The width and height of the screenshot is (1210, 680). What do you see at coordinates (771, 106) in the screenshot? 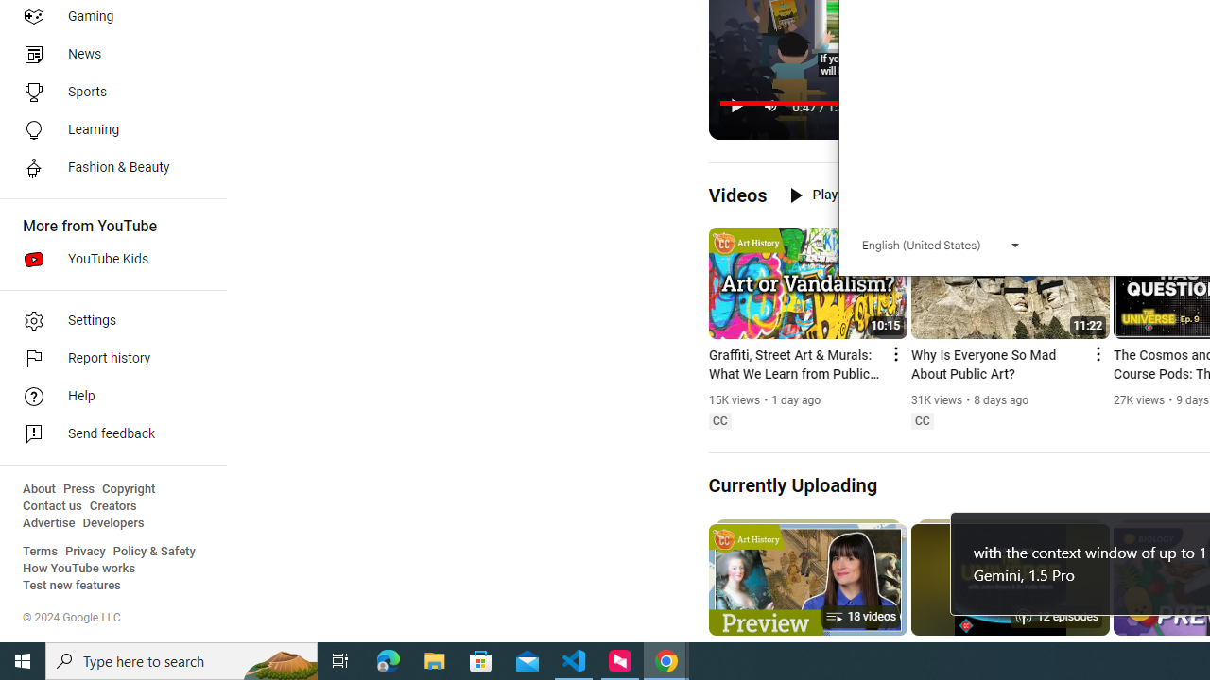
I see `Mute (m)` at bounding box center [771, 106].